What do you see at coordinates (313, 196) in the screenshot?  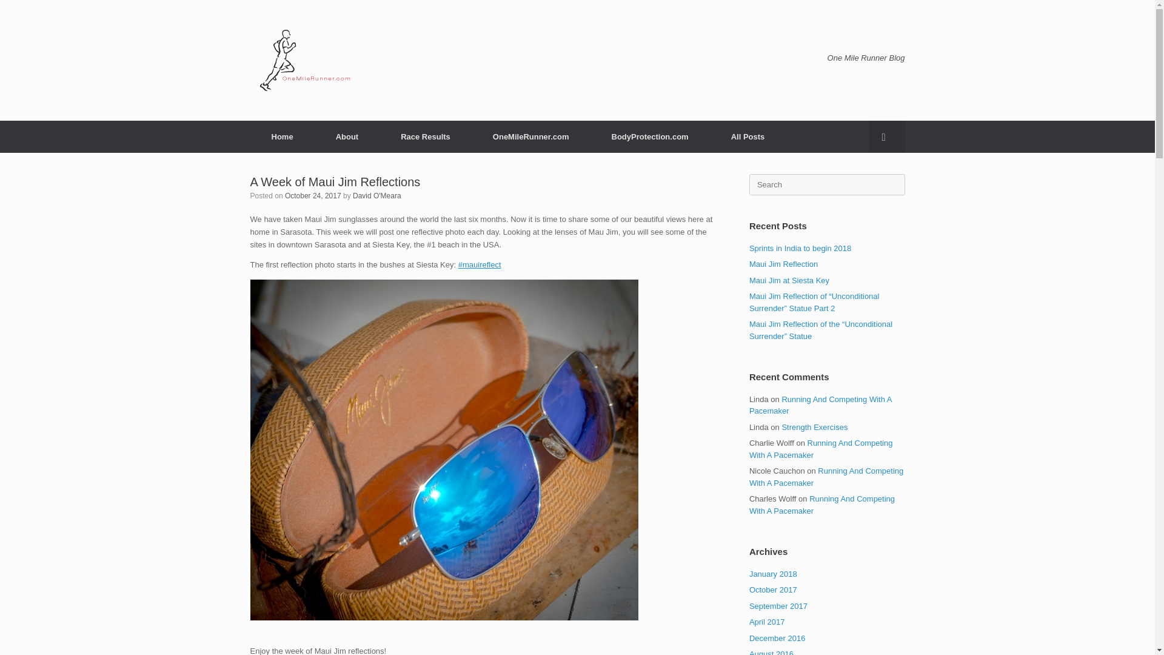 I see `October 24, 2017` at bounding box center [313, 196].